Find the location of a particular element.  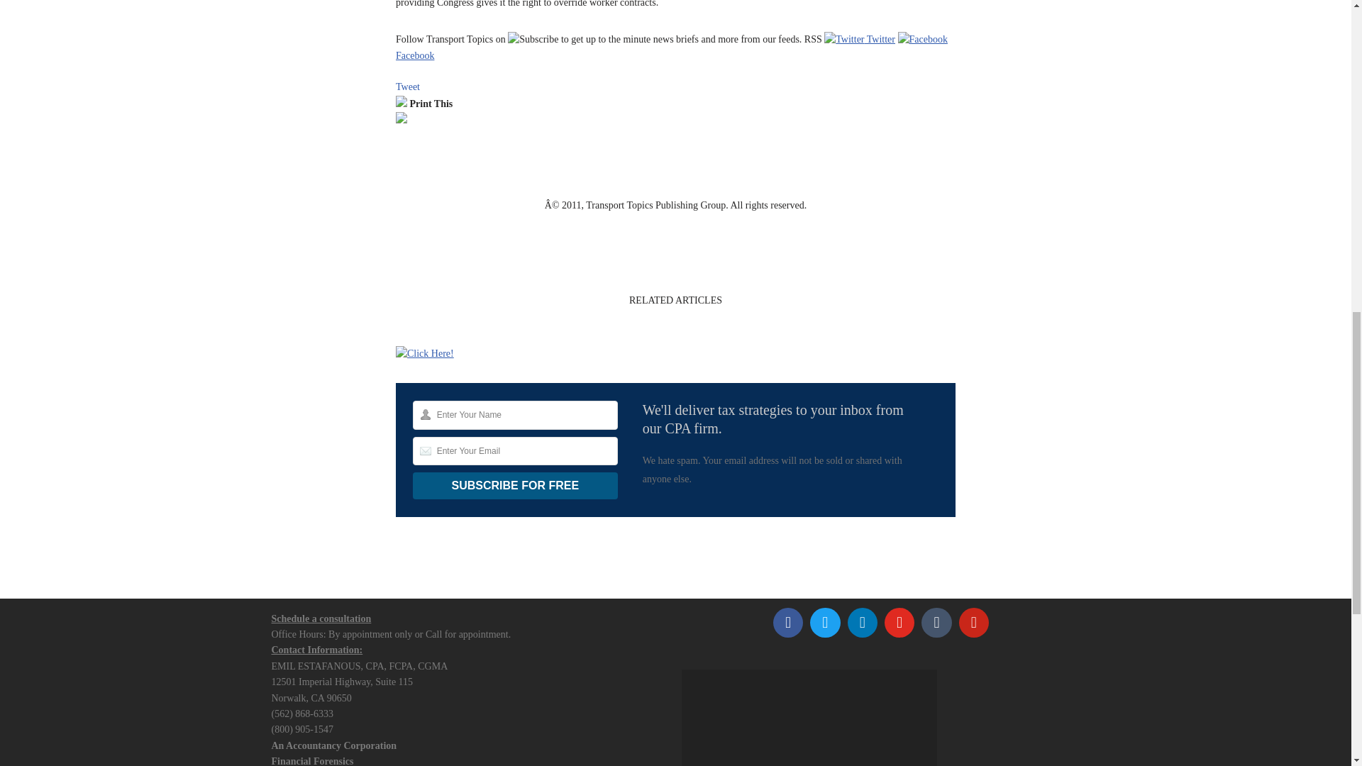

Instagram is located at coordinates (899, 623).